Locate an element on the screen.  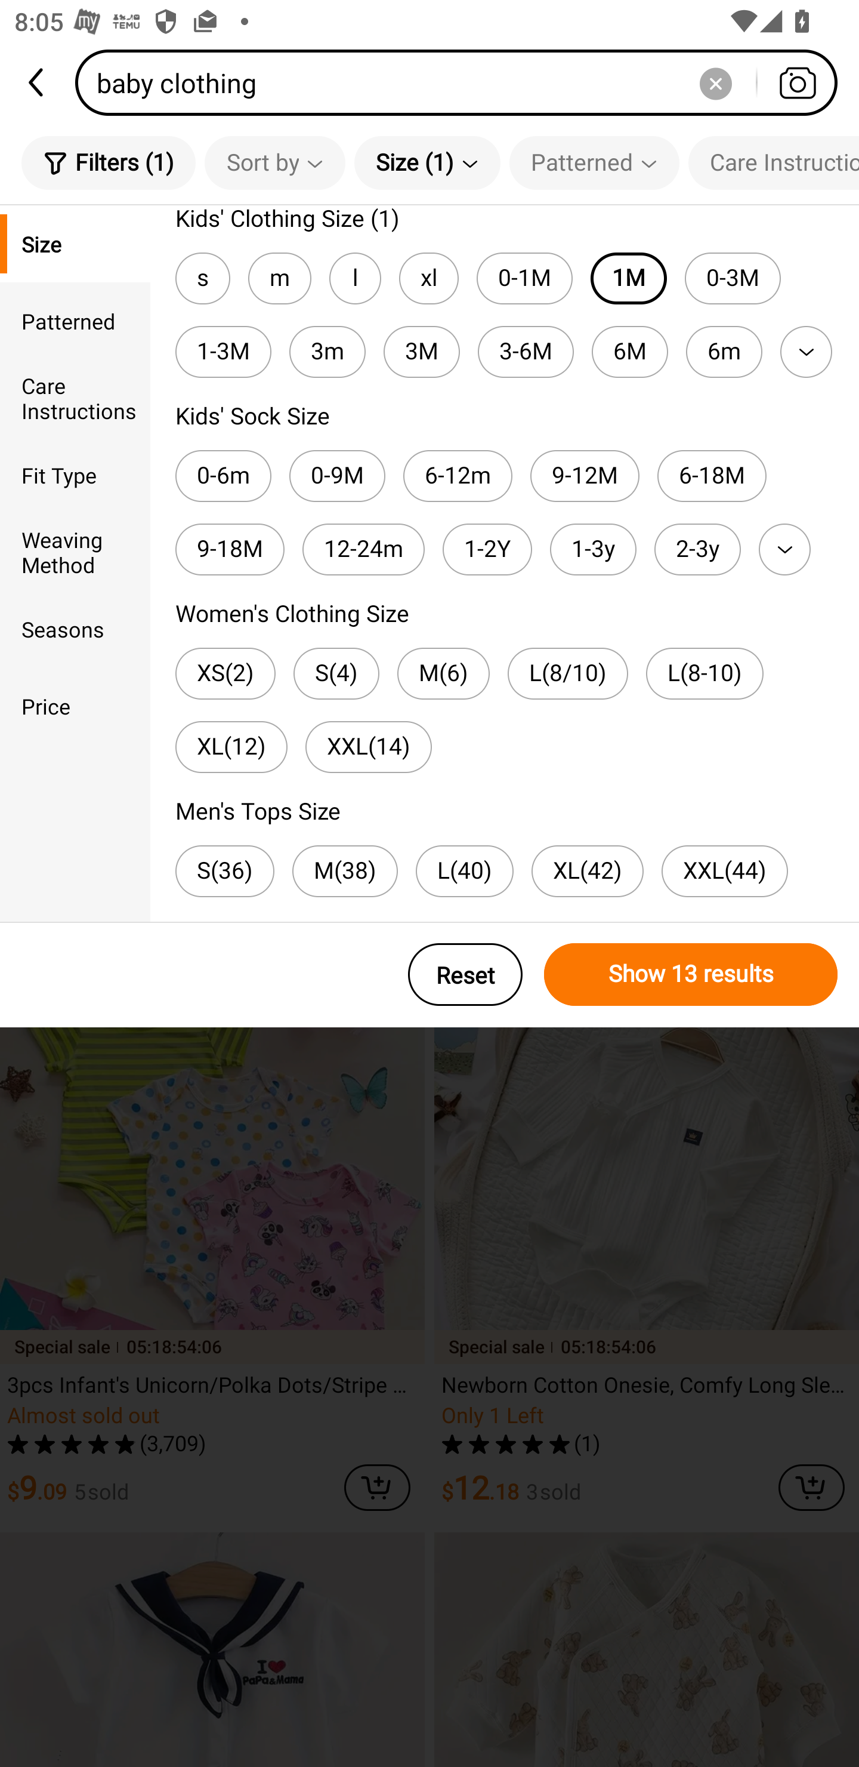
0-6m is located at coordinates (223, 476).